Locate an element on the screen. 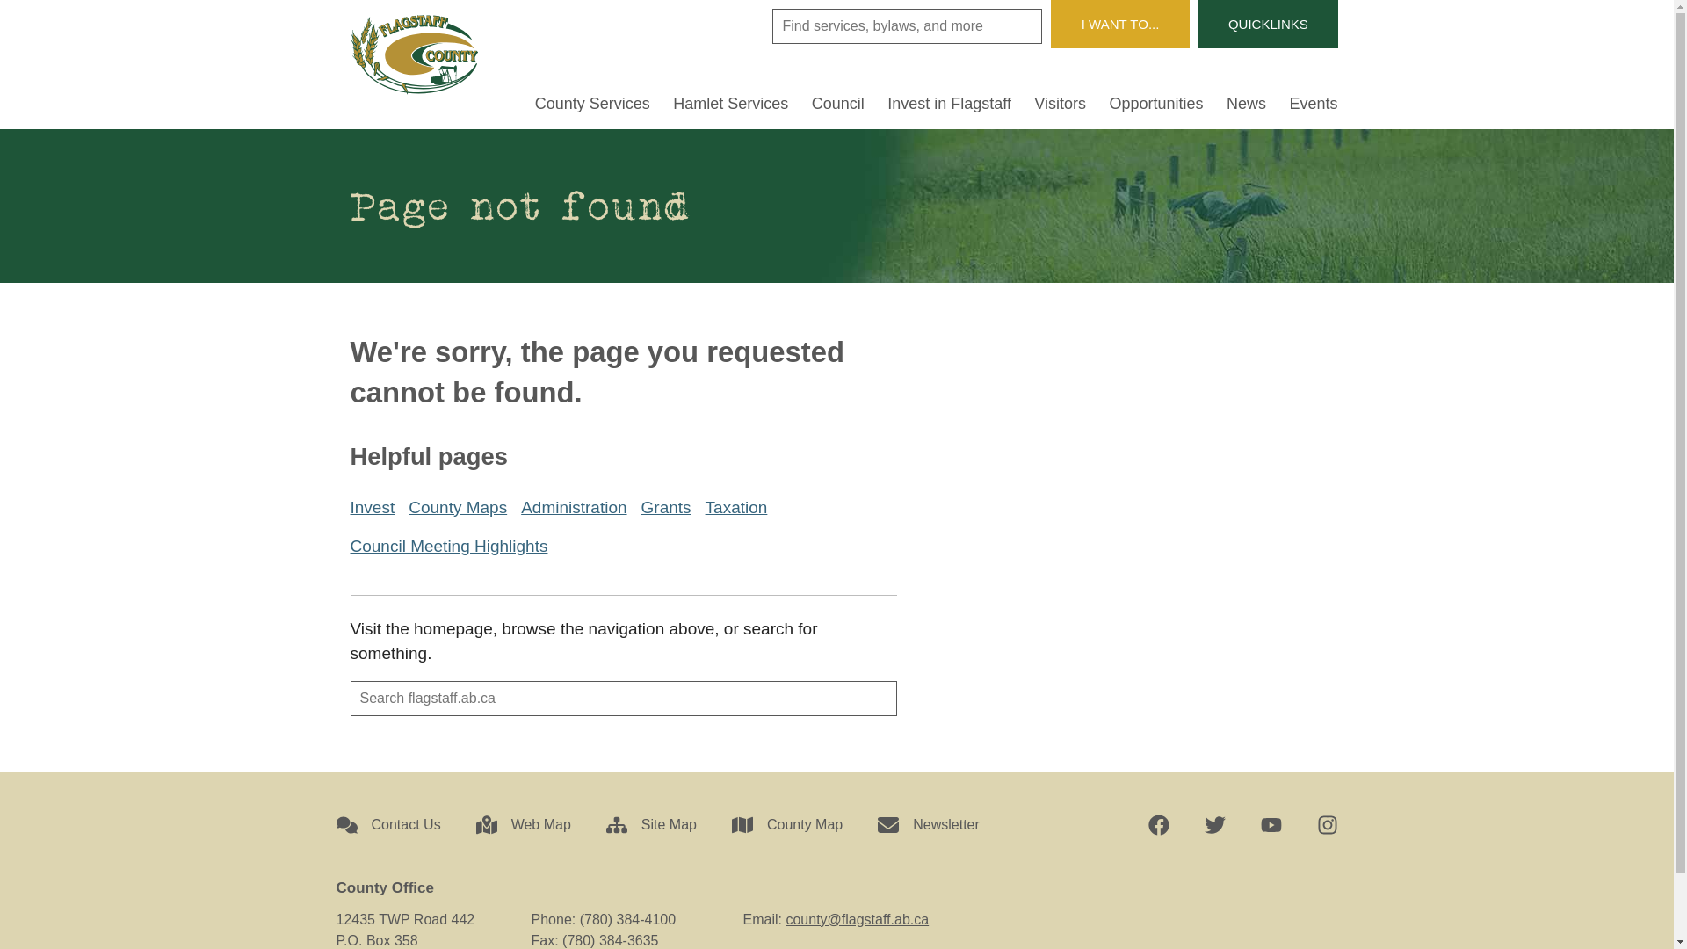  Events is located at coordinates (1313, 107).